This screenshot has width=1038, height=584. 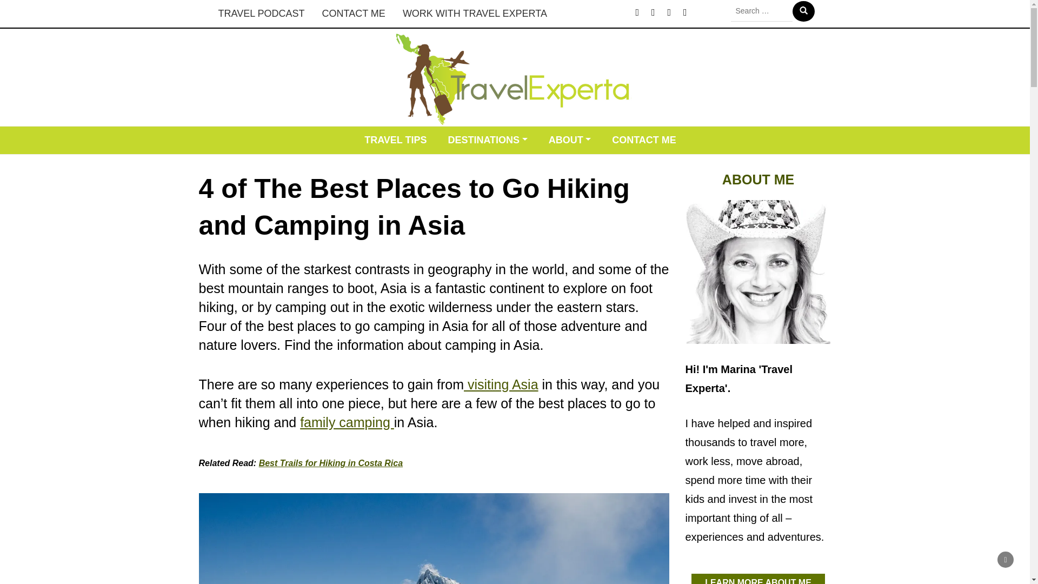 What do you see at coordinates (395, 141) in the screenshot?
I see `TRAVEL TIPS` at bounding box center [395, 141].